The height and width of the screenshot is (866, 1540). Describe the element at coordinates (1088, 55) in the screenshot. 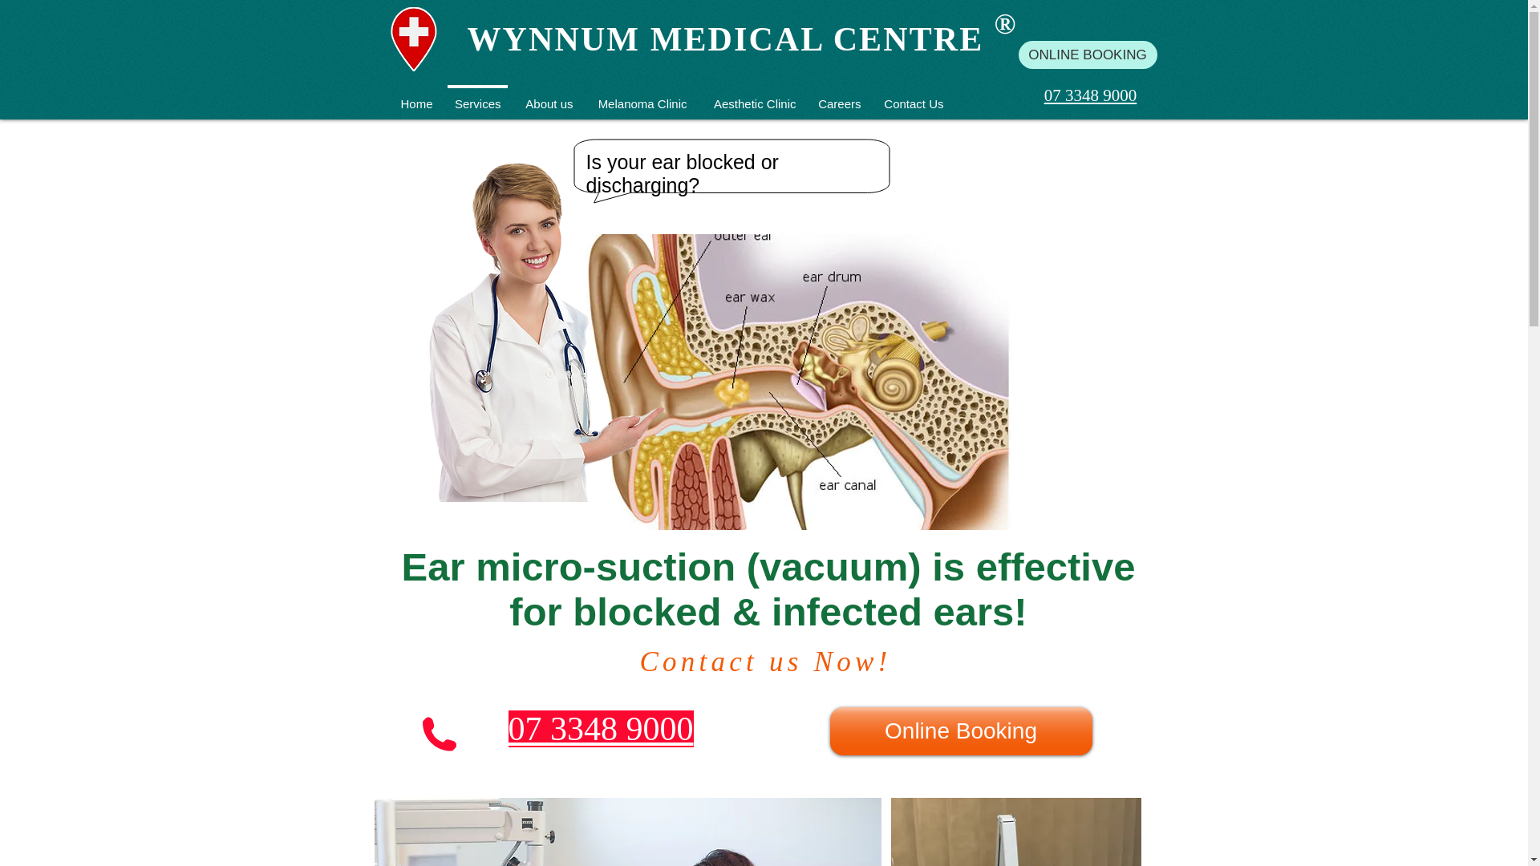

I see `ONLINE BOOKING` at that location.